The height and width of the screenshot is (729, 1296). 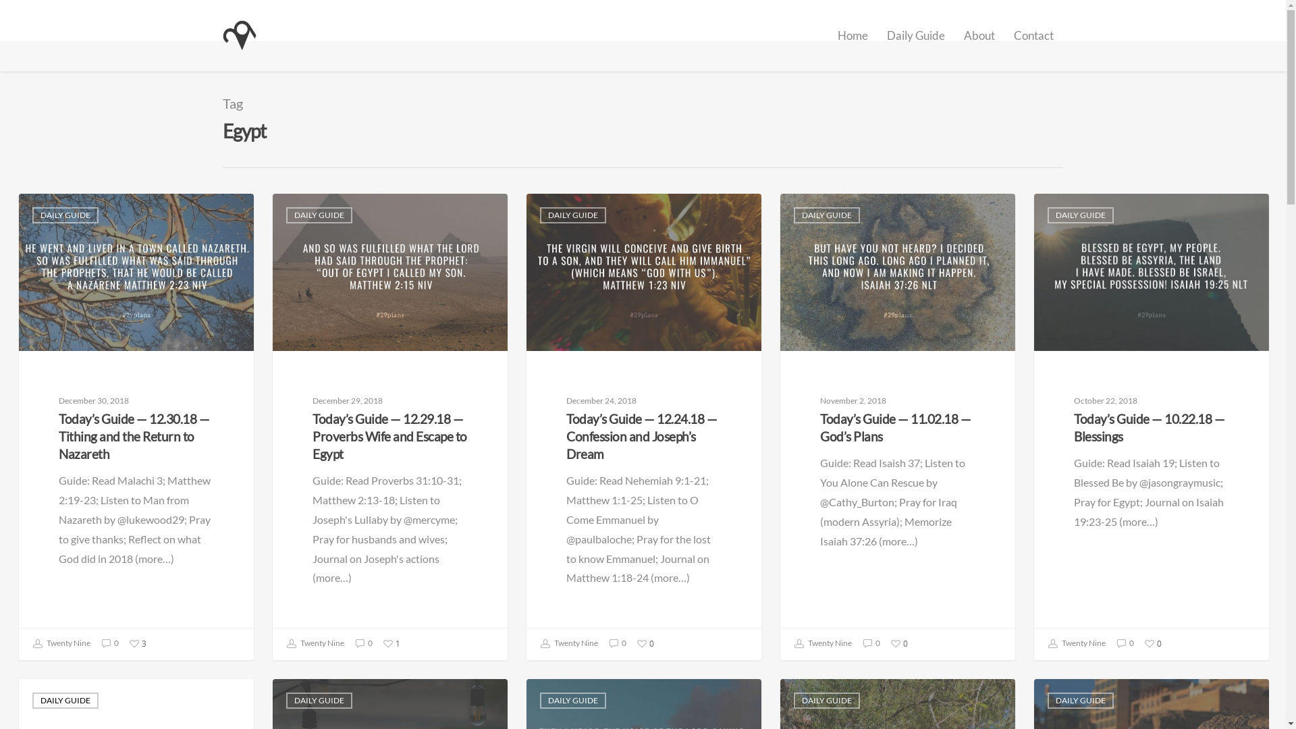 I want to click on 0, so click(x=364, y=644).